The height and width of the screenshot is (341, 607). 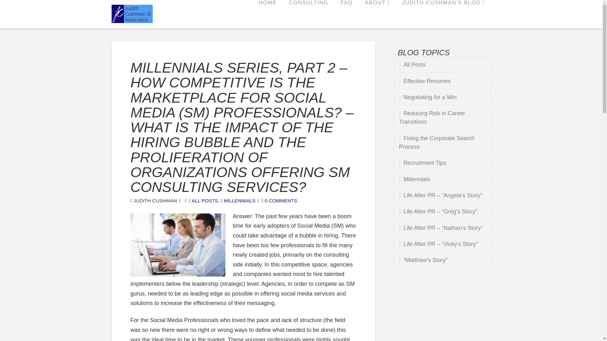 What do you see at coordinates (377, 14) in the screenshot?
I see `ABOUT` at bounding box center [377, 14].